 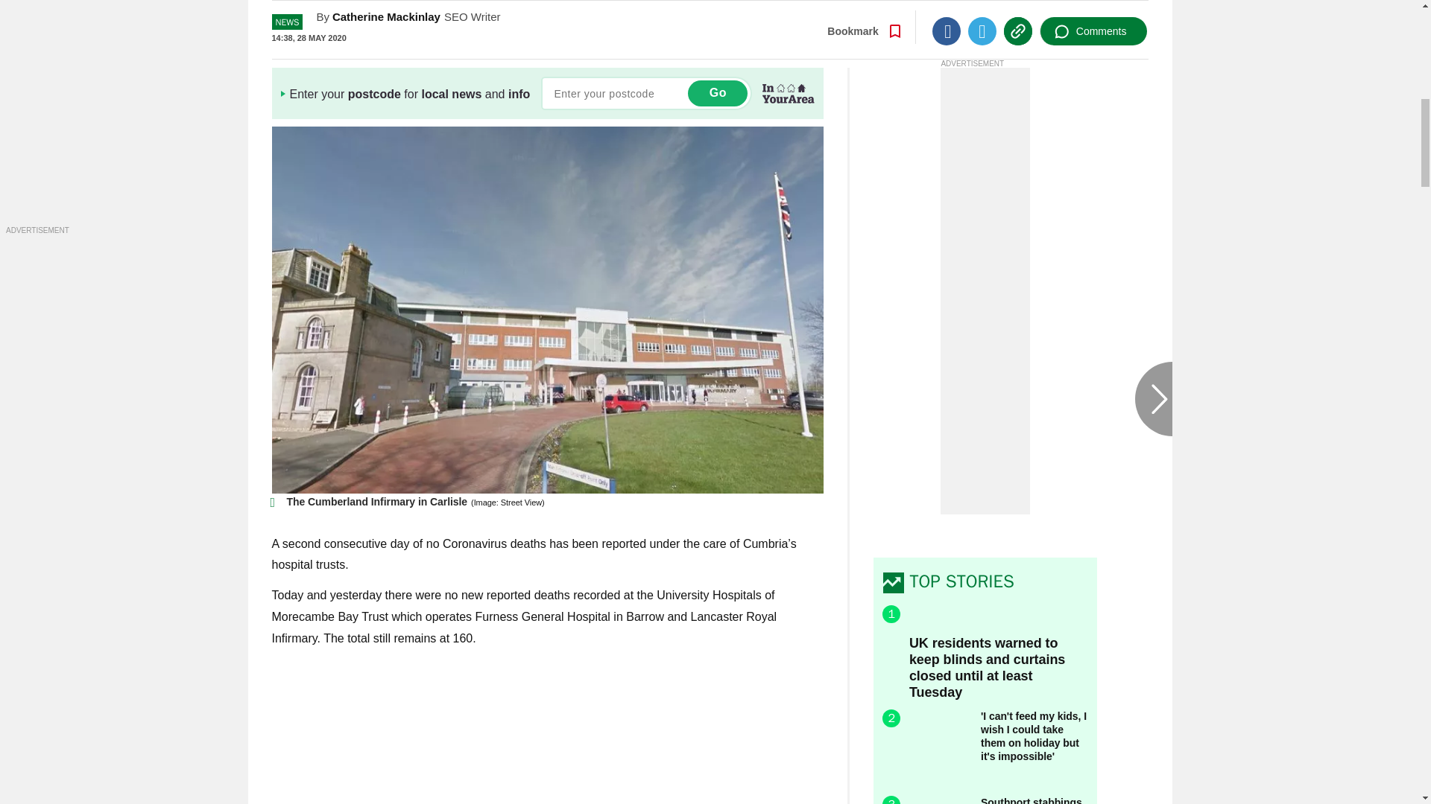 What do you see at coordinates (1093, 22) in the screenshot?
I see `Comments` at bounding box center [1093, 22].